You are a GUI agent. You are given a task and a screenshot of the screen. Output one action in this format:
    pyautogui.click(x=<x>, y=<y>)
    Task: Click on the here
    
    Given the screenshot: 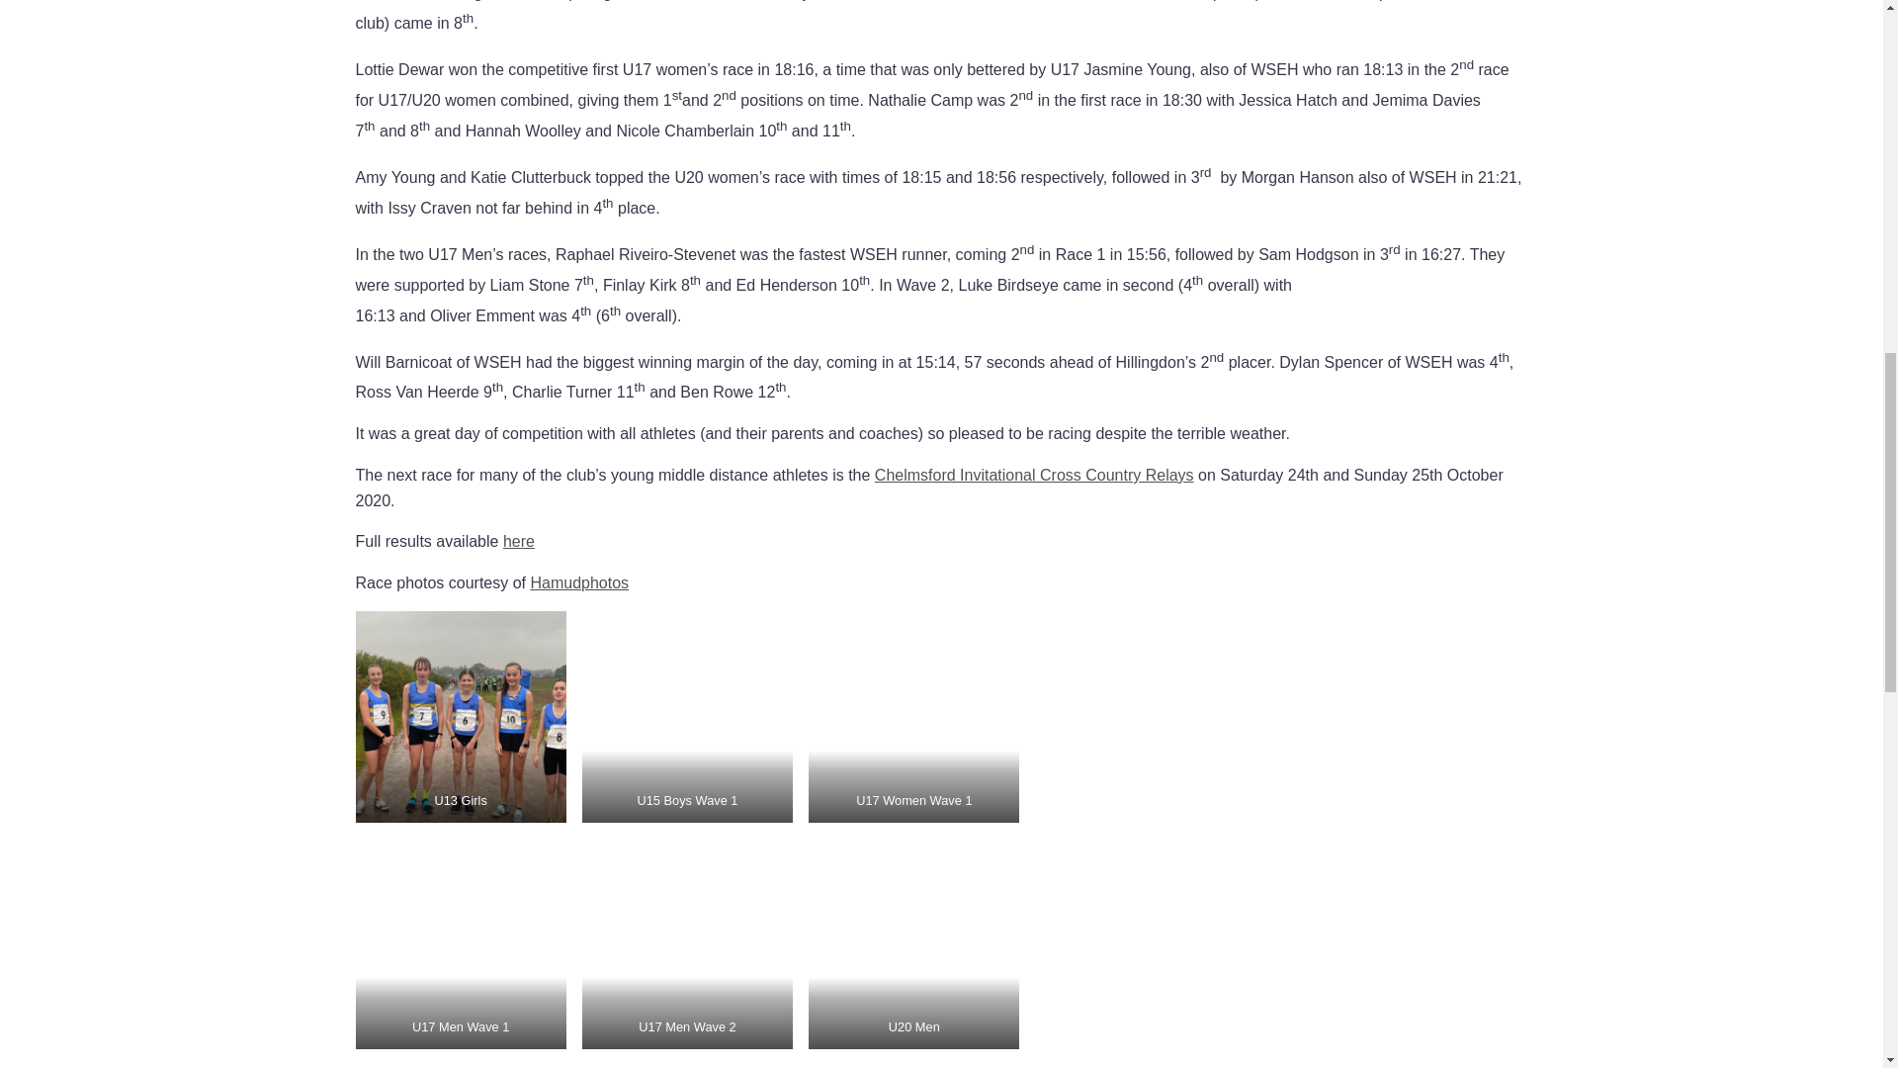 What is the action you would take?
    pyautogui.click(x=518, y=541)
    